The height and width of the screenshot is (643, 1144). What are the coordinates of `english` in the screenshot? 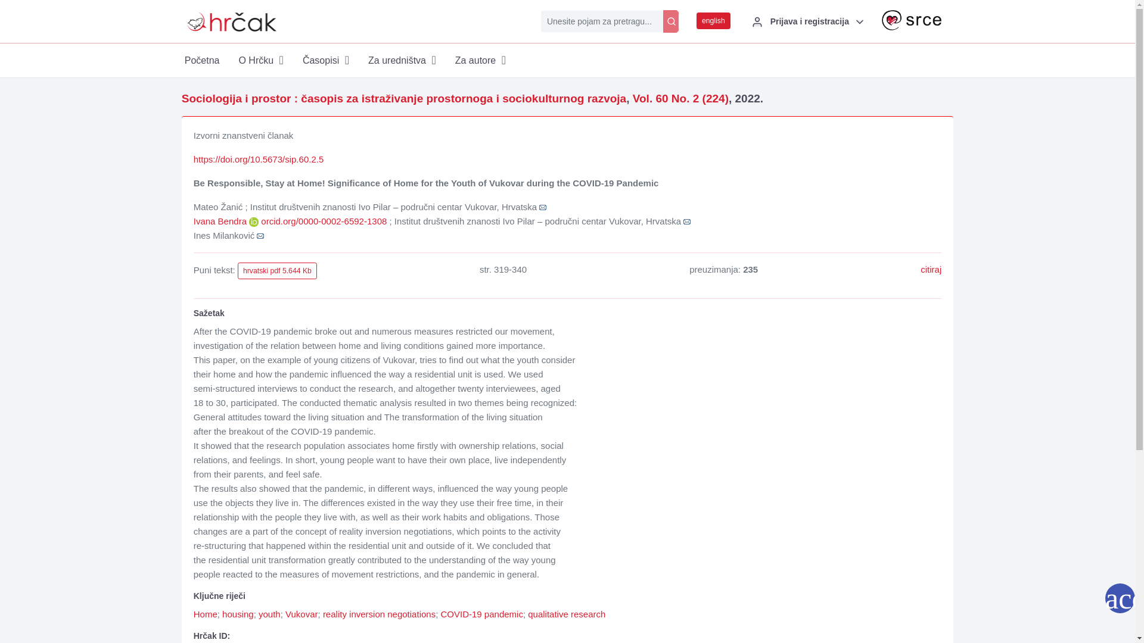 It's located at (714, 20).